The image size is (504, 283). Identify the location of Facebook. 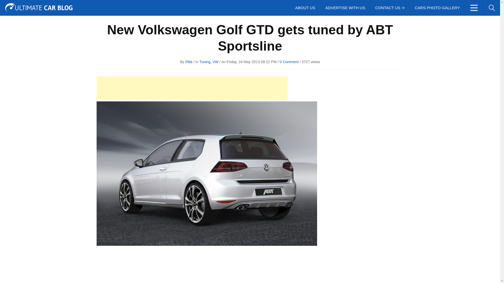
(442, 6).